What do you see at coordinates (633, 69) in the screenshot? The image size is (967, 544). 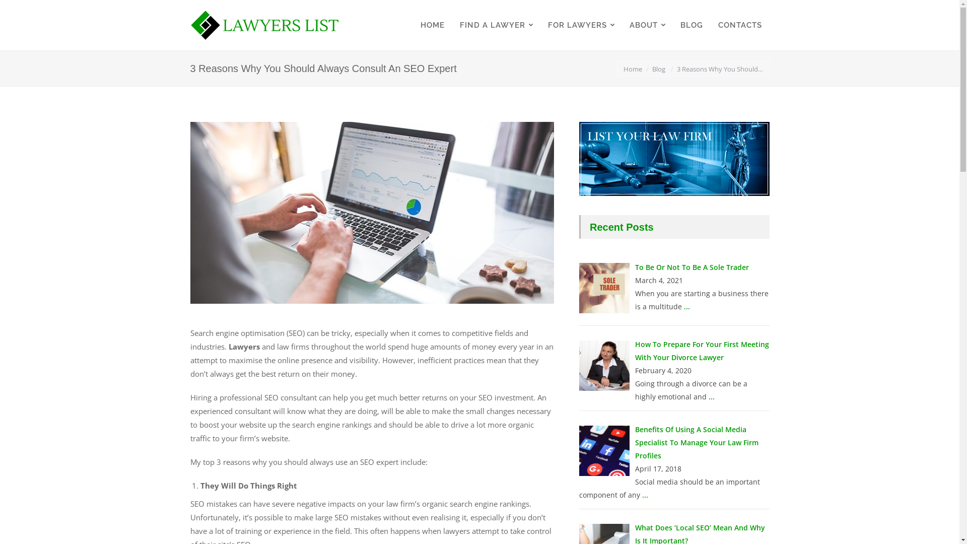 I see `Home` at bounding box center [633, 69].